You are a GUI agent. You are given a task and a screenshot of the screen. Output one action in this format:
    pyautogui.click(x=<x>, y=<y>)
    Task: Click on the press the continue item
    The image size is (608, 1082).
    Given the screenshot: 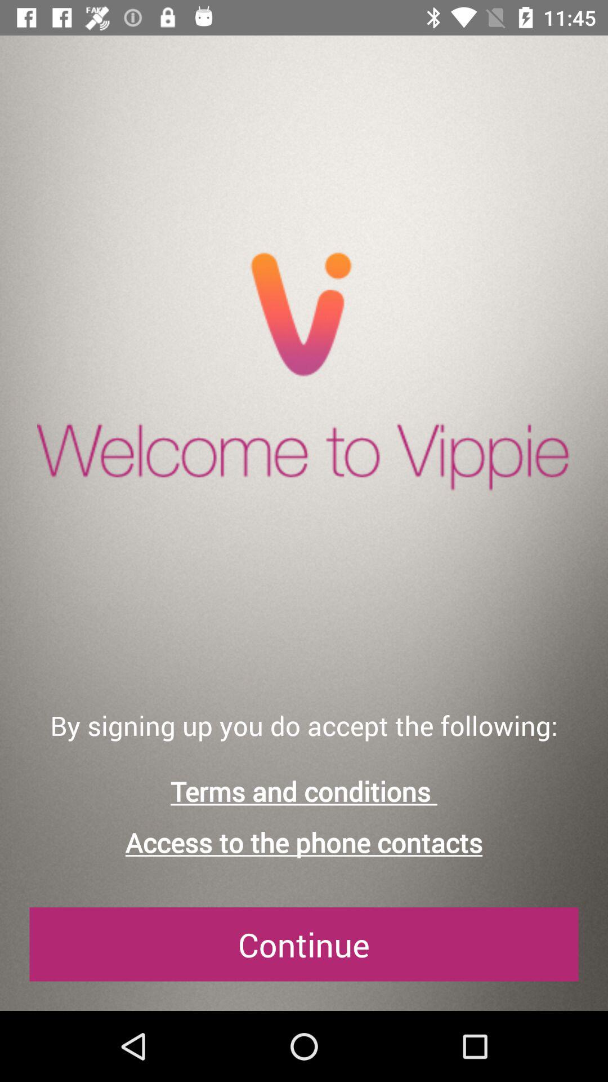 What is the action you would take?
    pyautogui.click(x=304, y=944)
    